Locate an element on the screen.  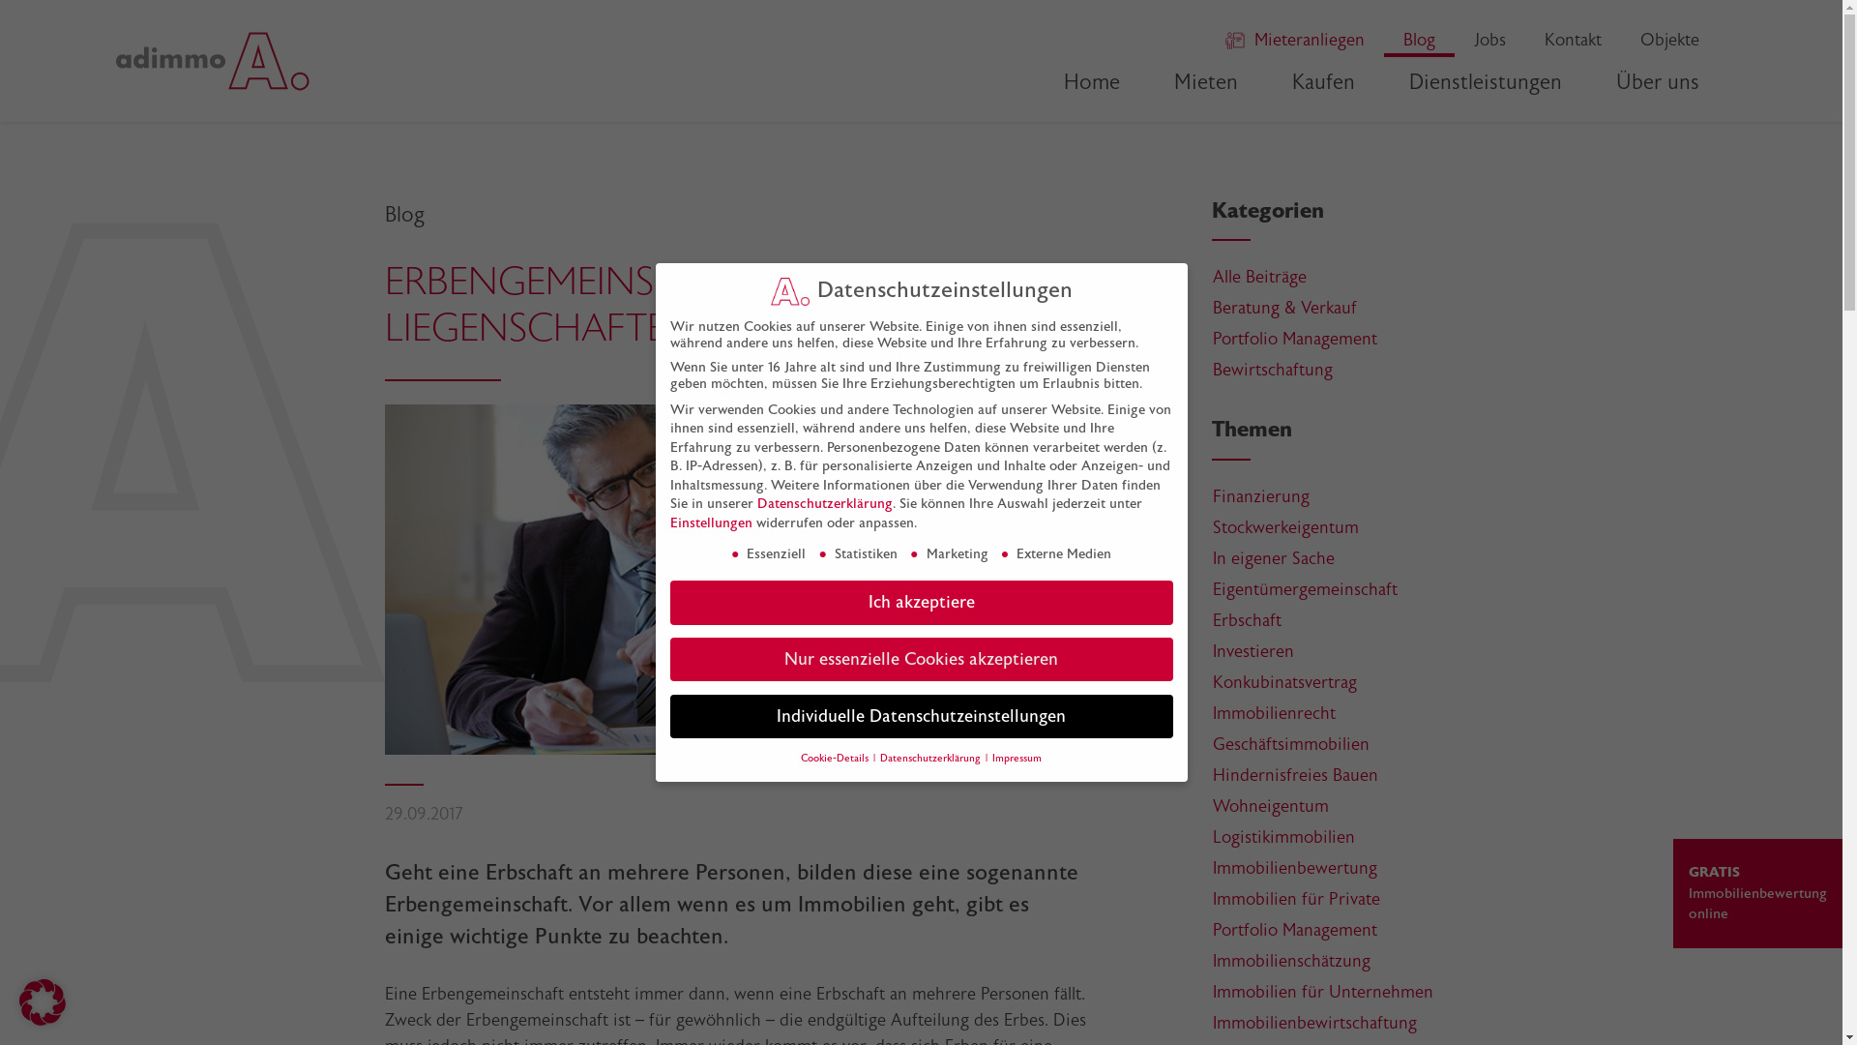
Portfolio Management is located at coordinates (1295, 930).